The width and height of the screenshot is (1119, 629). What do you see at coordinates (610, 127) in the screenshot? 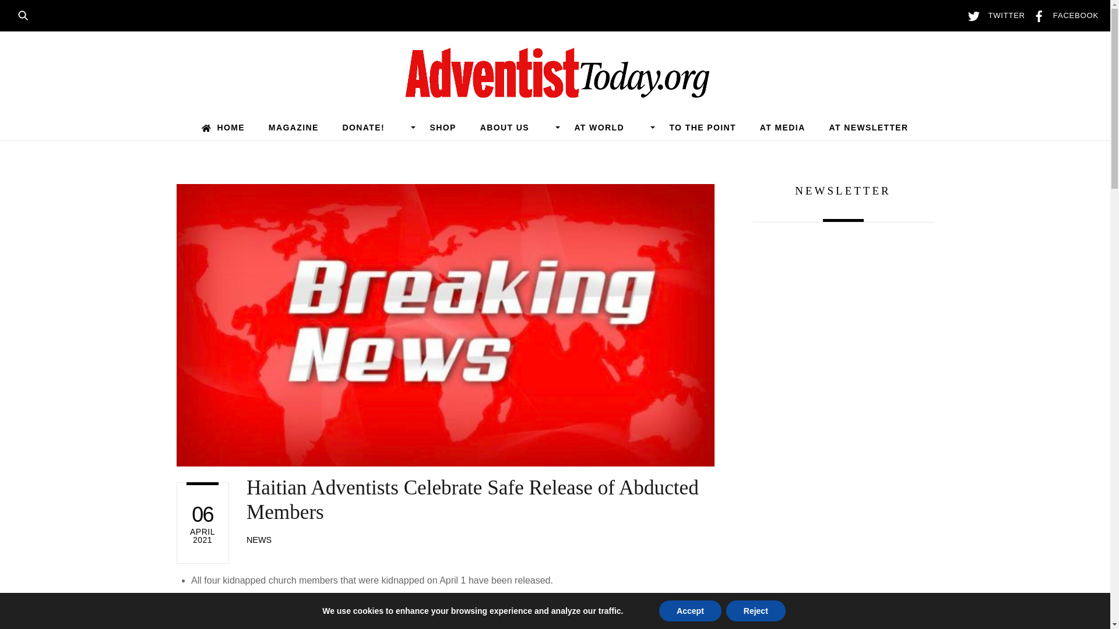
I see `AT WORLD` at bounding box center [610, 127].